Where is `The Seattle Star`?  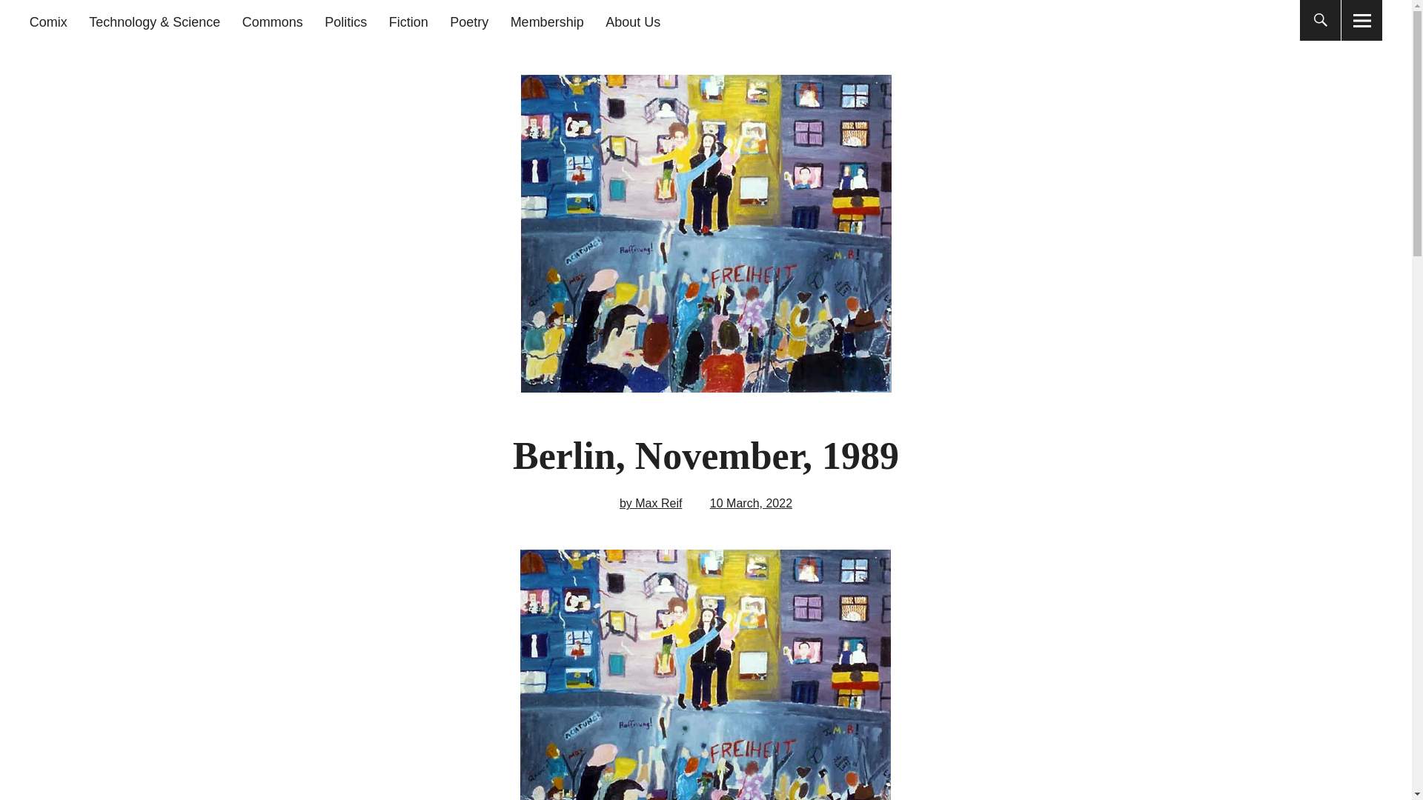 The Seattle Star is located at coordinates (225, 110).